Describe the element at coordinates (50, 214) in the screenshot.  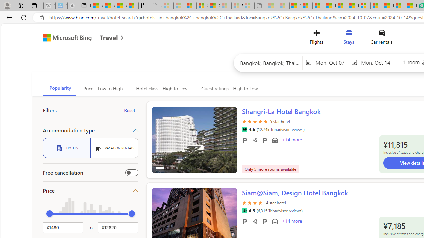
I see `min ` at that location.